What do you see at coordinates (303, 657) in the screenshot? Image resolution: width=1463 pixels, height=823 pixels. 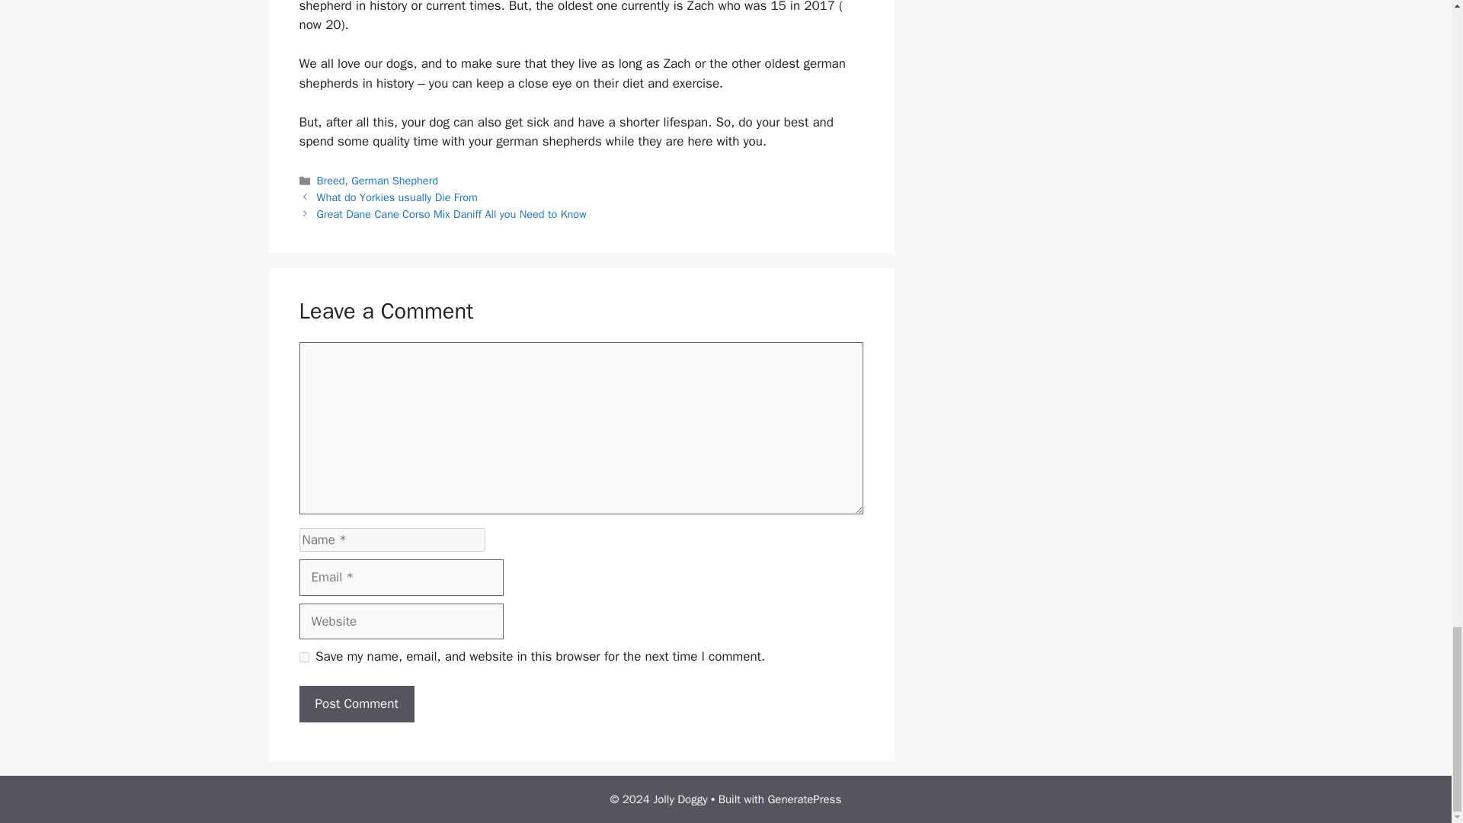 I see `yes` at bounding box center [303, 657].